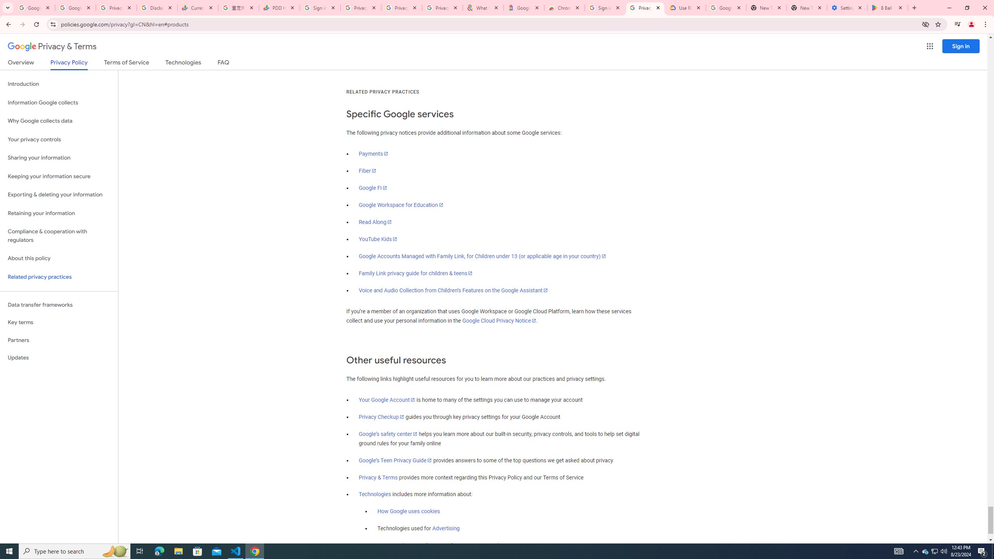 The image size is (994, 559). I want to click on Related privacy practices, so click(59, 277).